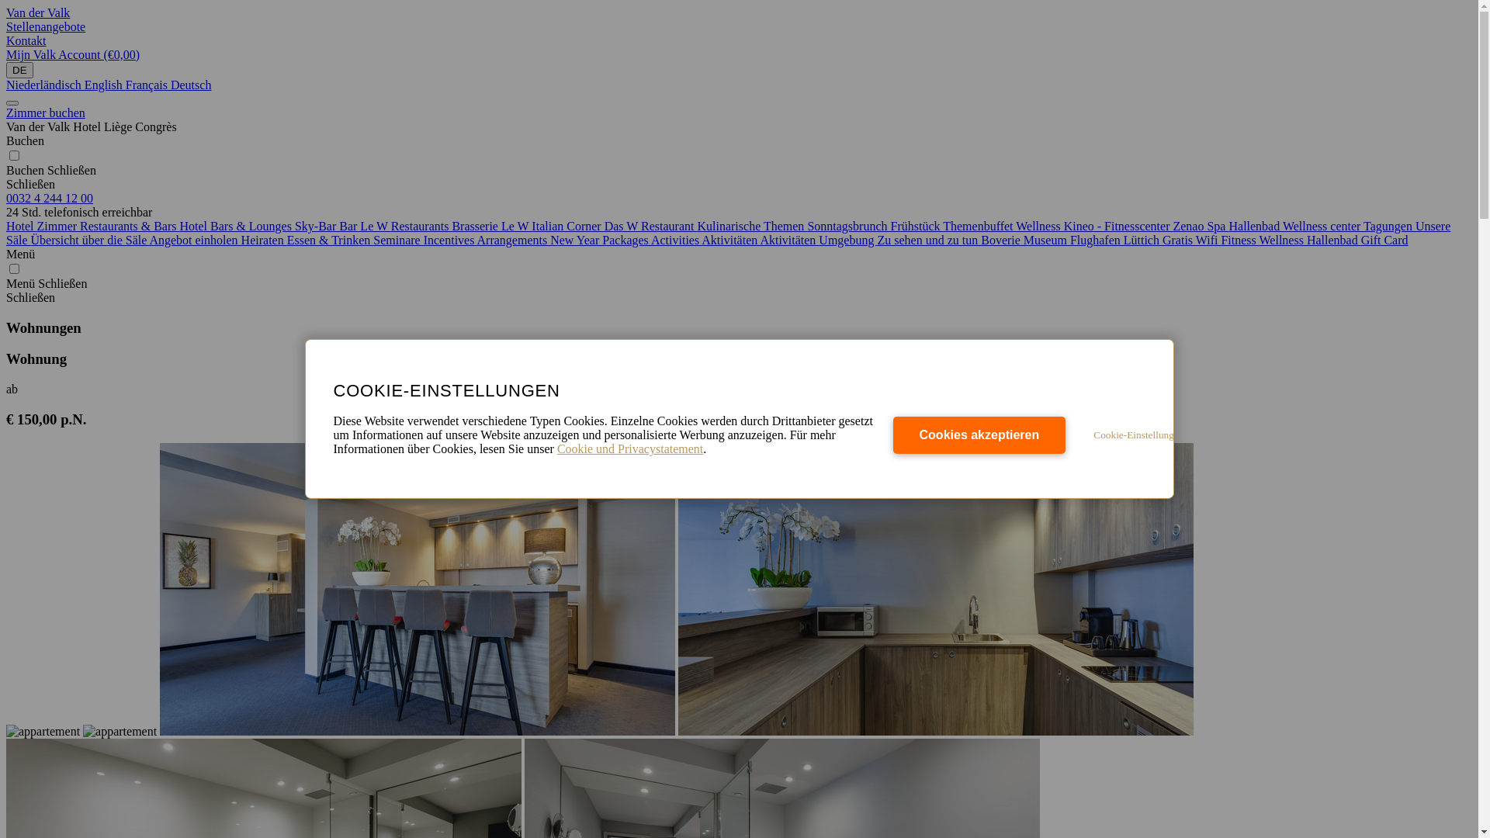 Image resolution: width=1490 pixels, height=838 pixels. I want to click on Seminare, so click(398, 241).